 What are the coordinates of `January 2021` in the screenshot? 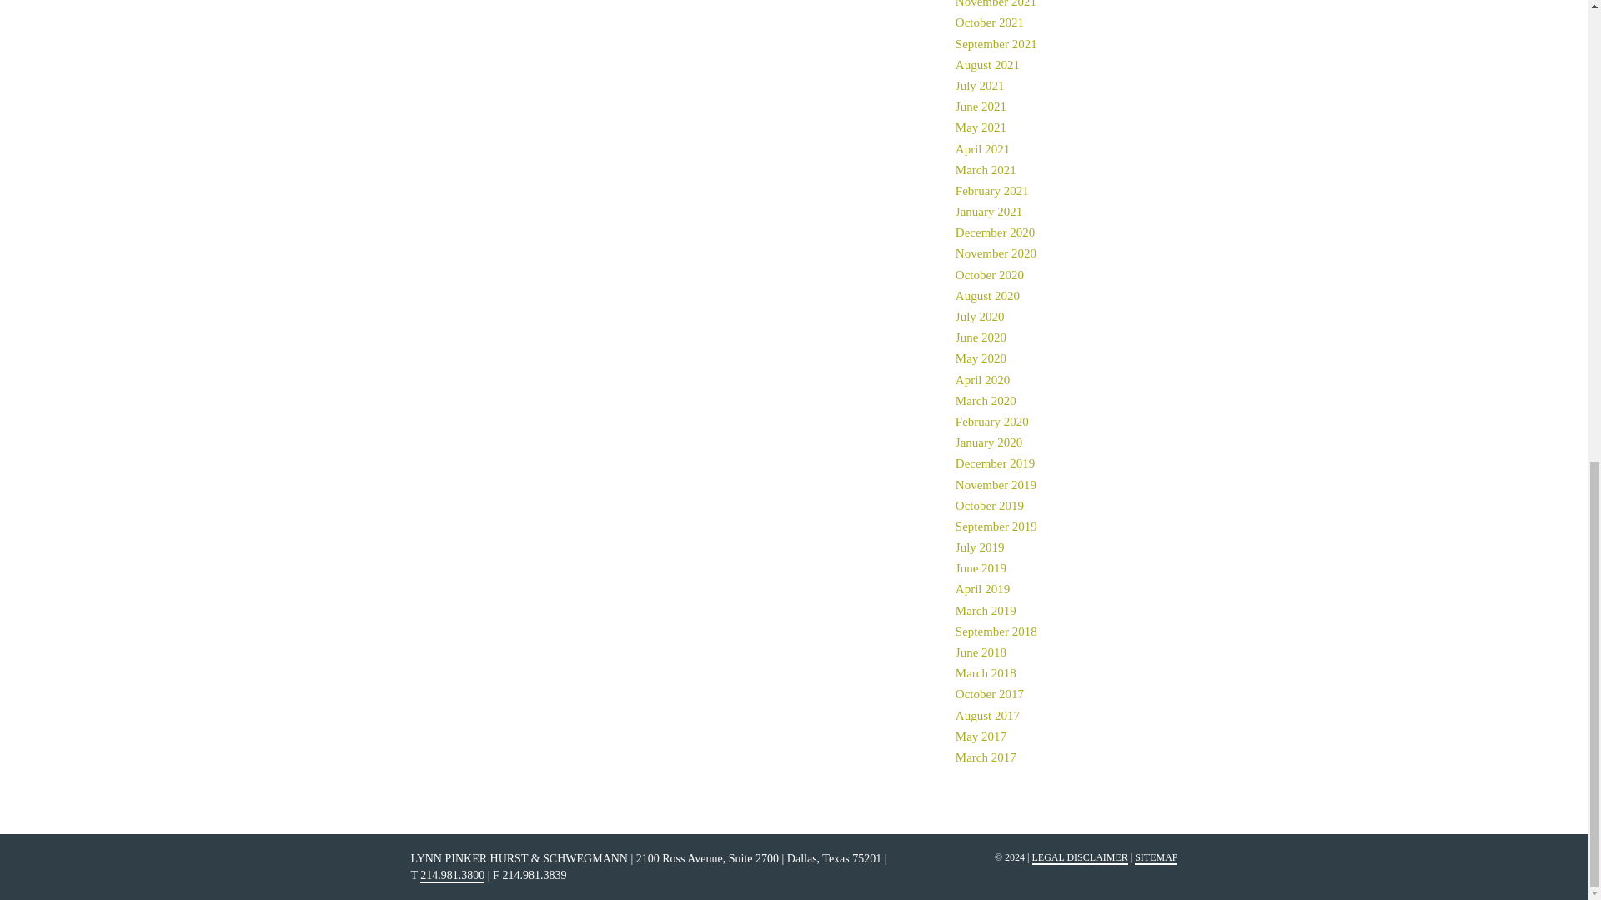 It's located at (989, 212).